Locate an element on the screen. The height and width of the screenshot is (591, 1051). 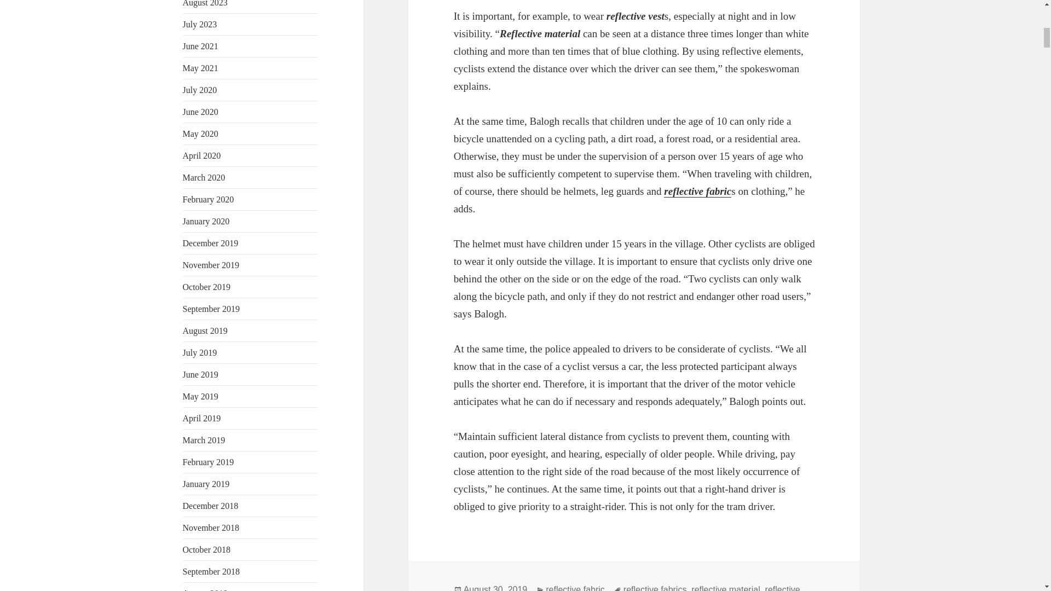
April 2020 is located at coordinates (201, 155).